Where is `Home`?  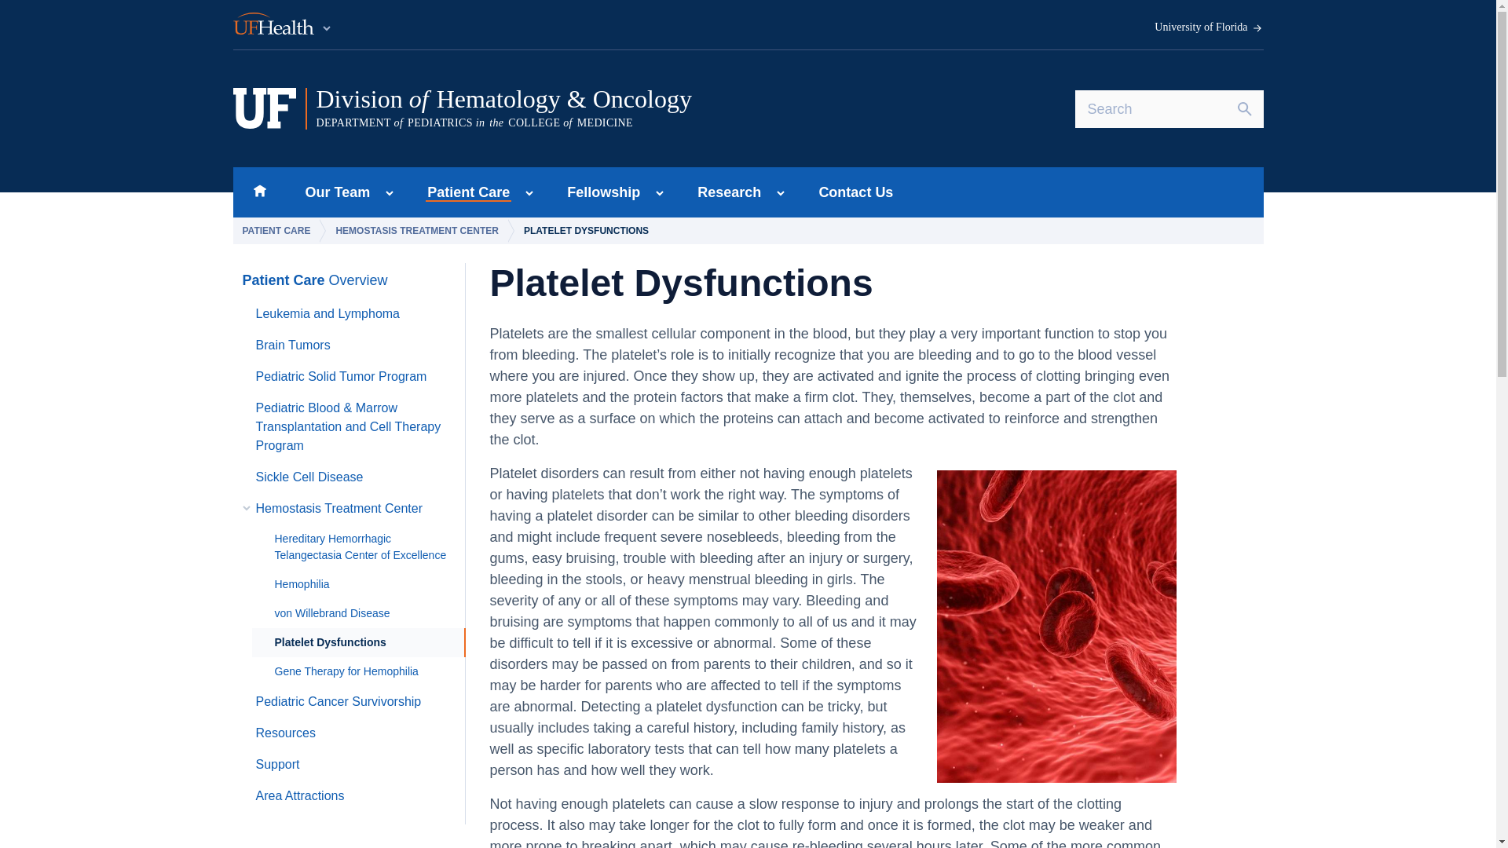
Home is located at coordinates (1209, 27).